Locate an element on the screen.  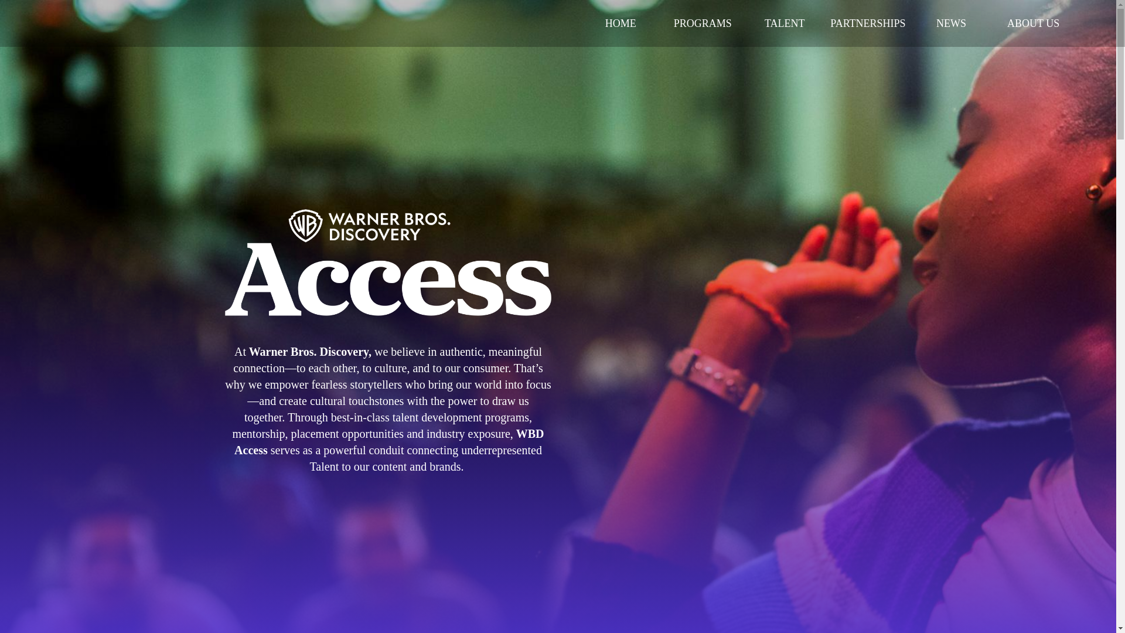
PROGRAMS is located at coordinates (702, 23).